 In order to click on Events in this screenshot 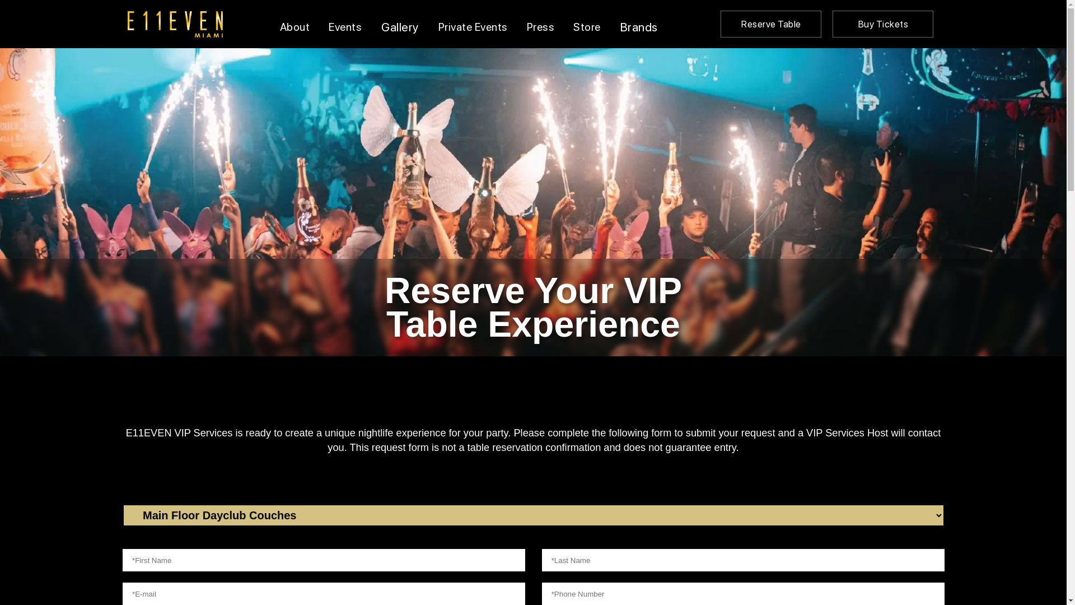, I will do `click(345, 24)`.